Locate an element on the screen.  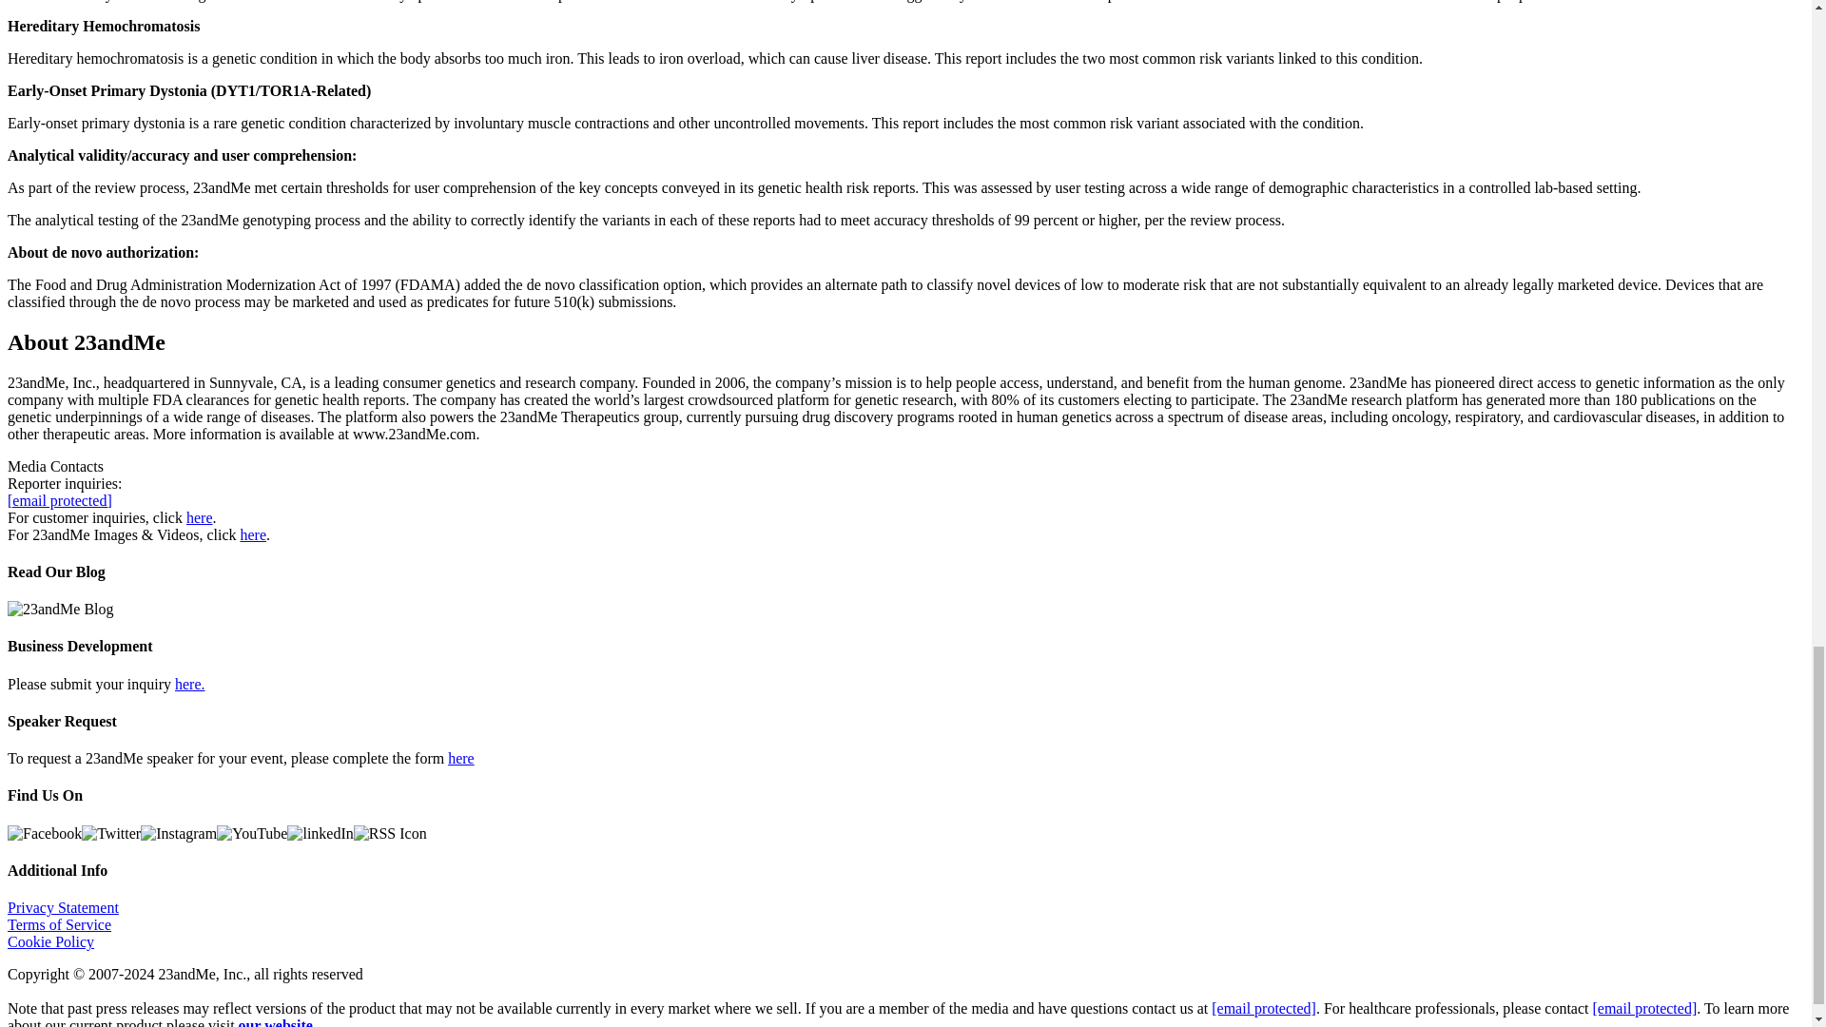
here. is located at coordinates (190, 683).